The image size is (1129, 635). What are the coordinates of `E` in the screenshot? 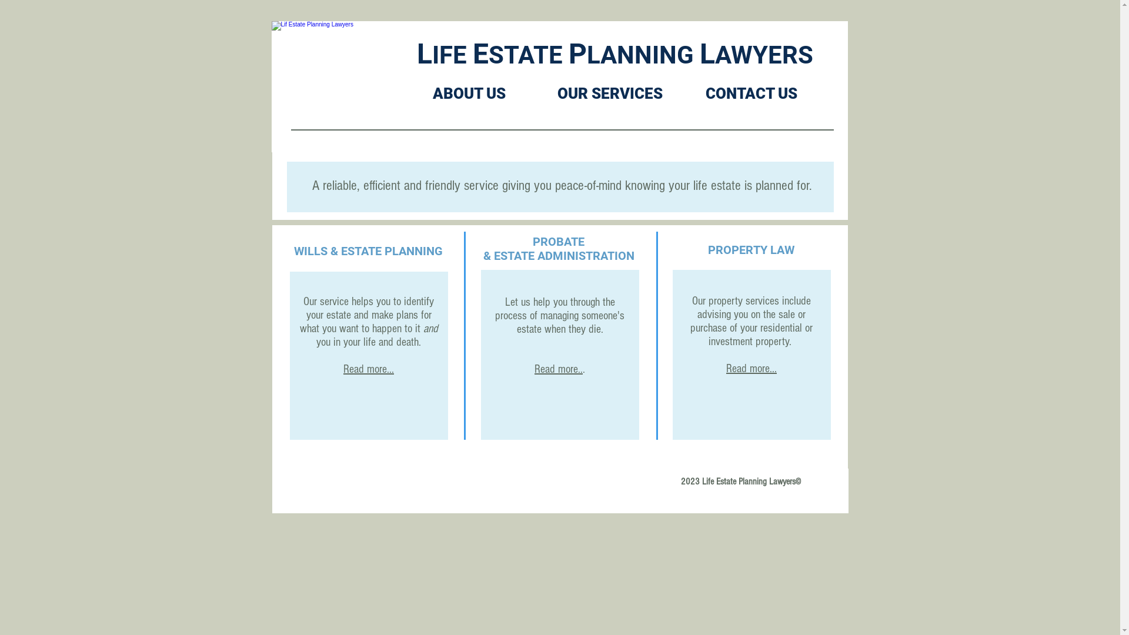 It's located at (481, 54).